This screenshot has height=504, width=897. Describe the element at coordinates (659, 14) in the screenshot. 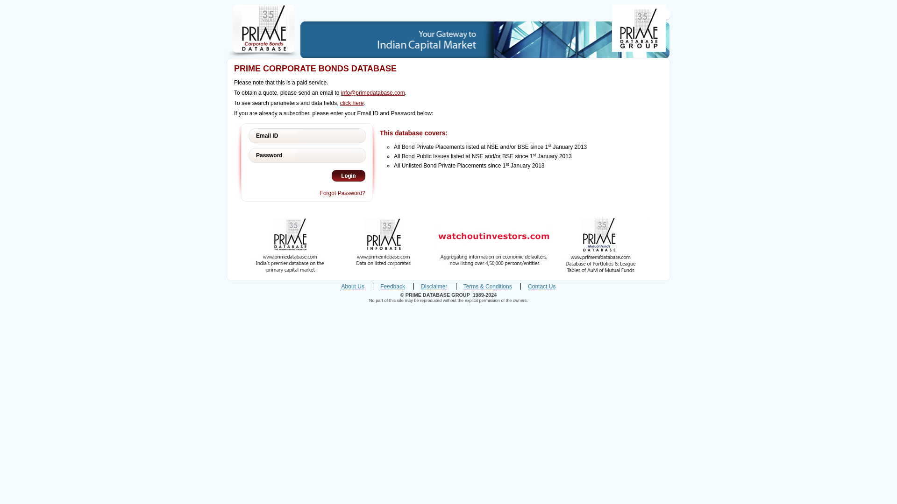

I see `Home` at that location.